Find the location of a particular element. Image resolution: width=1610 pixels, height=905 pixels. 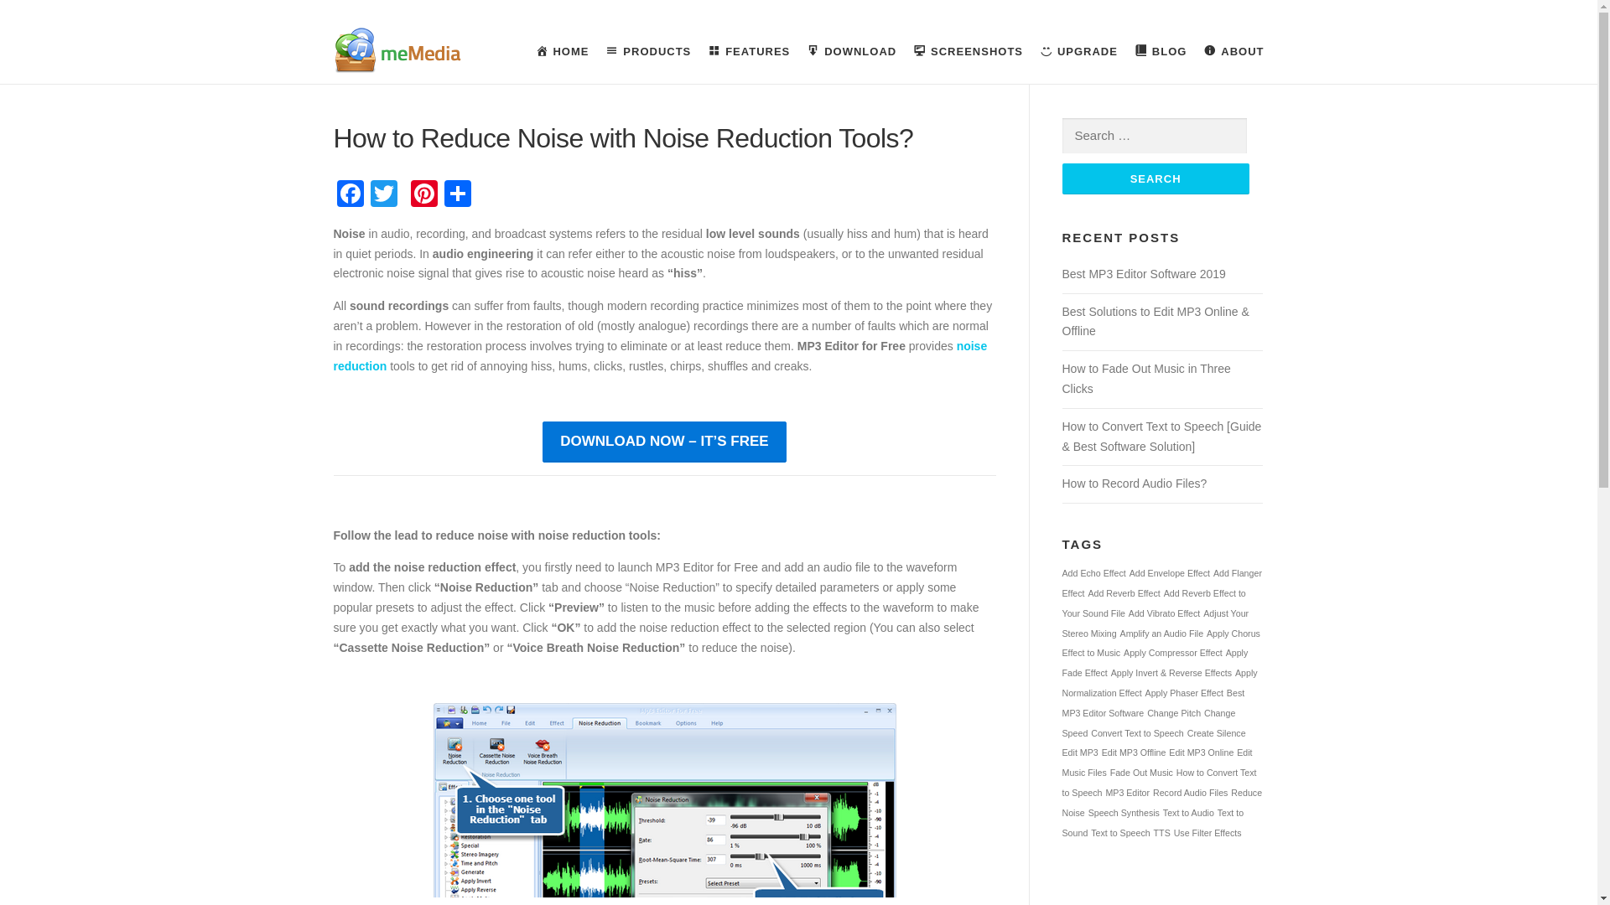

UPGRADE is located at coordinates (1078, 52).